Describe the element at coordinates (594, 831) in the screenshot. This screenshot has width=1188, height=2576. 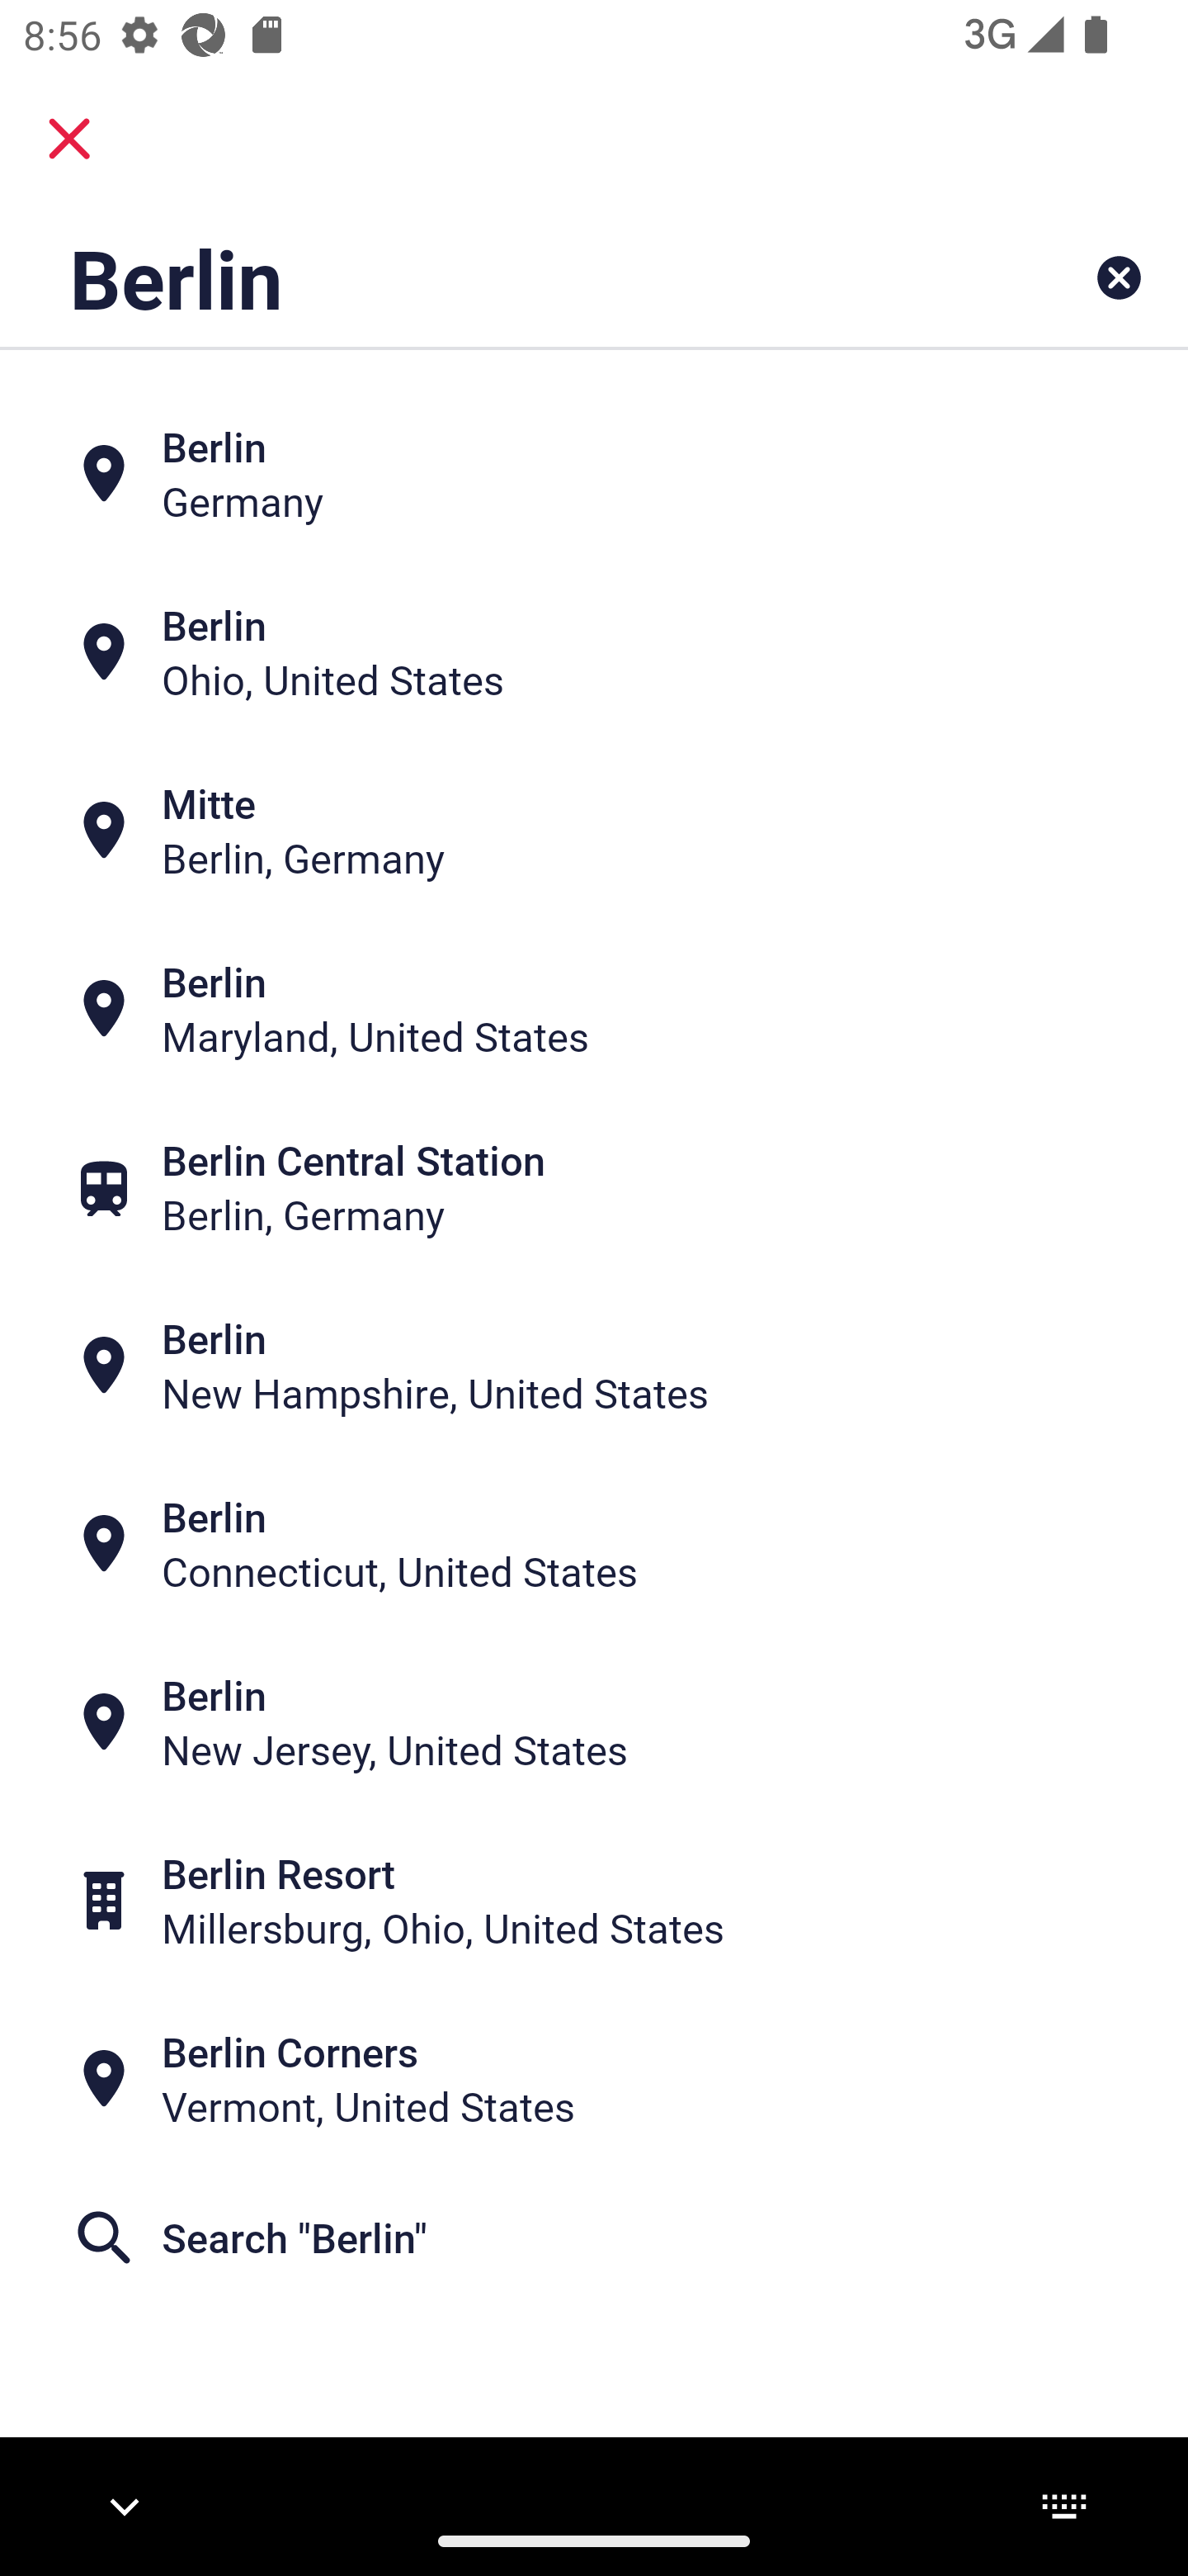
I see `Mitte Berlin, Germany` at that location.